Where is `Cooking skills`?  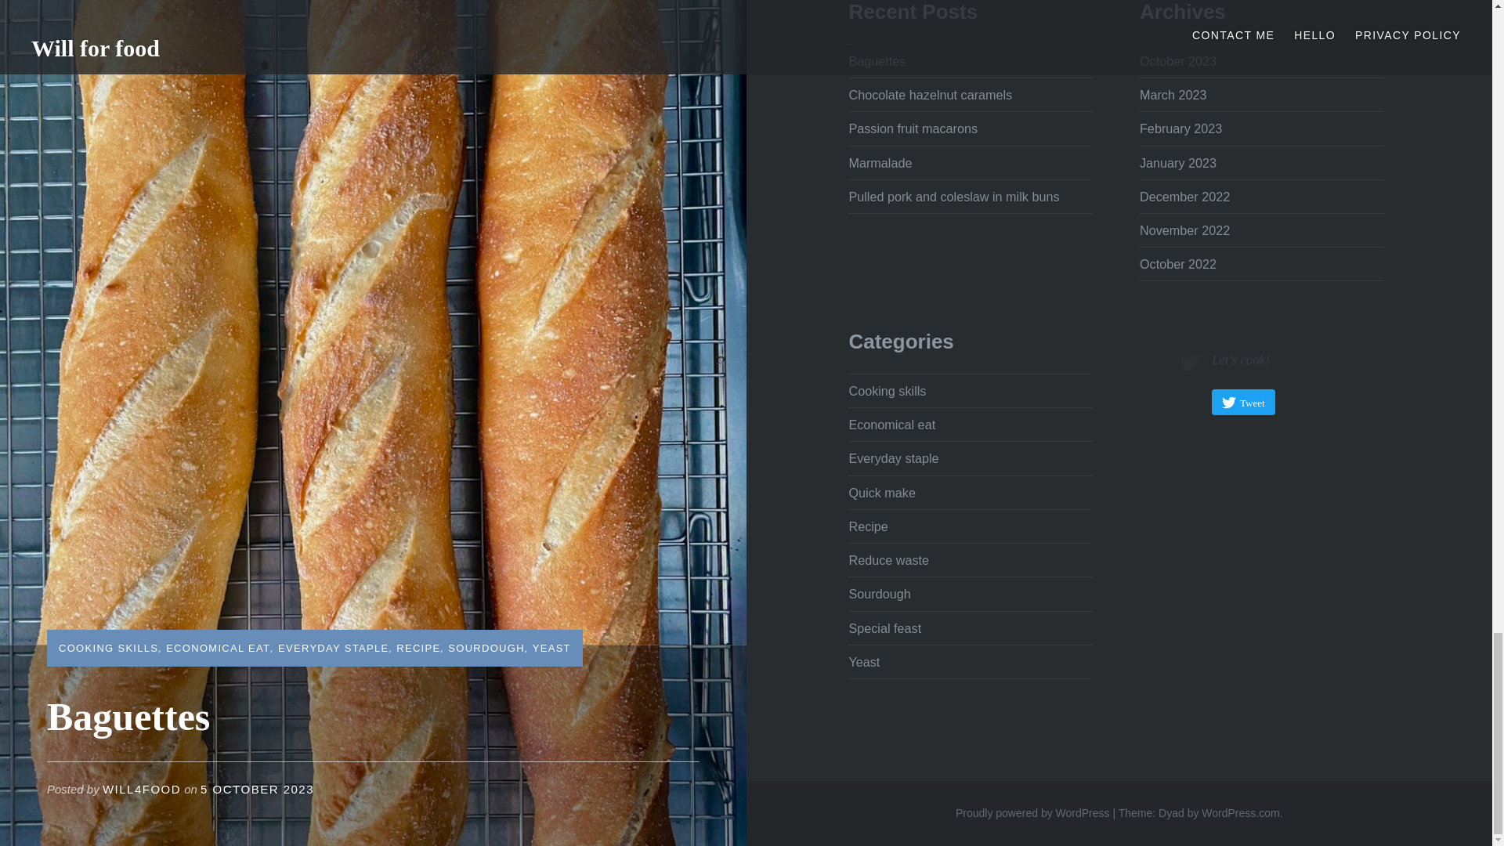 Cooking skills is located at coordinates (887, 390).